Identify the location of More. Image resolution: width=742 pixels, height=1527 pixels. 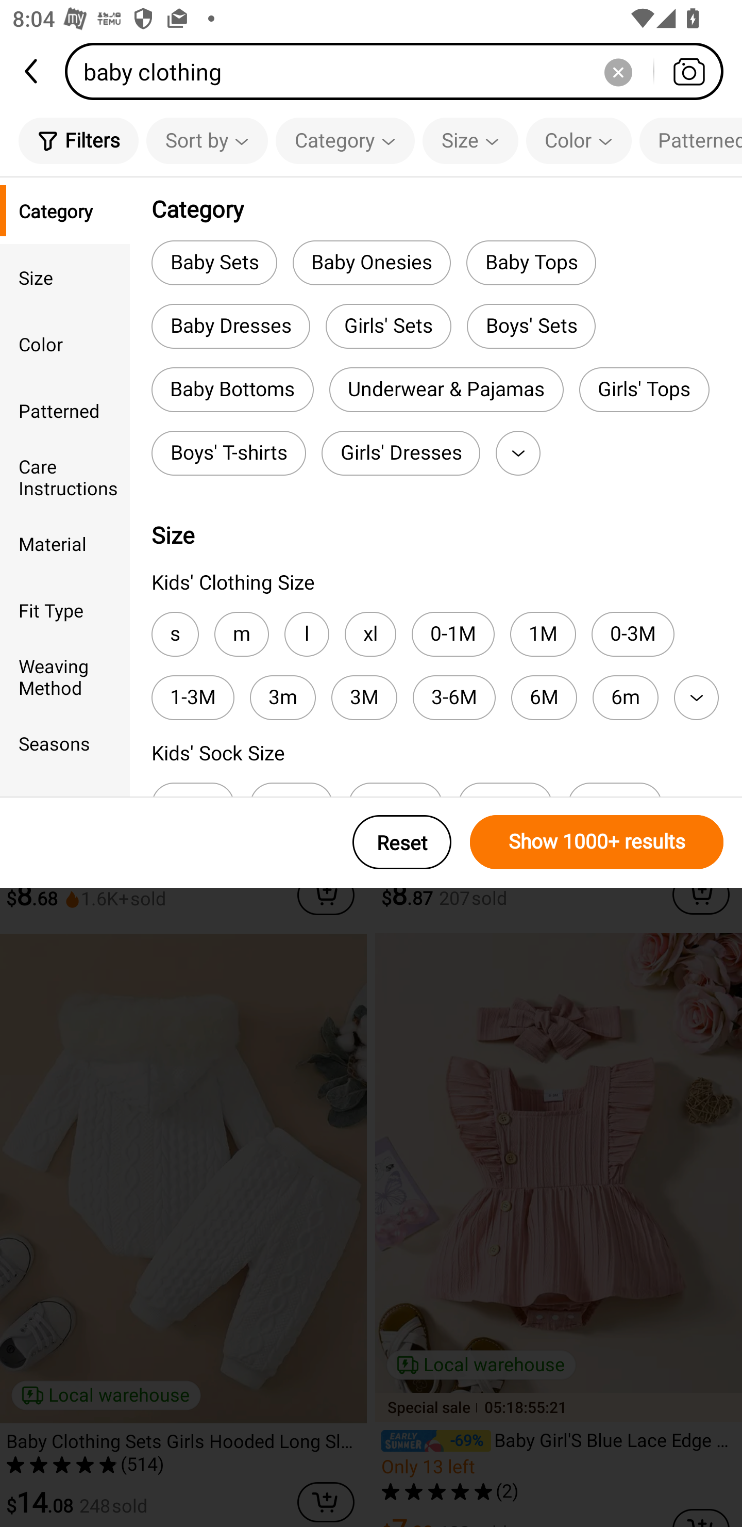
(696, 697).